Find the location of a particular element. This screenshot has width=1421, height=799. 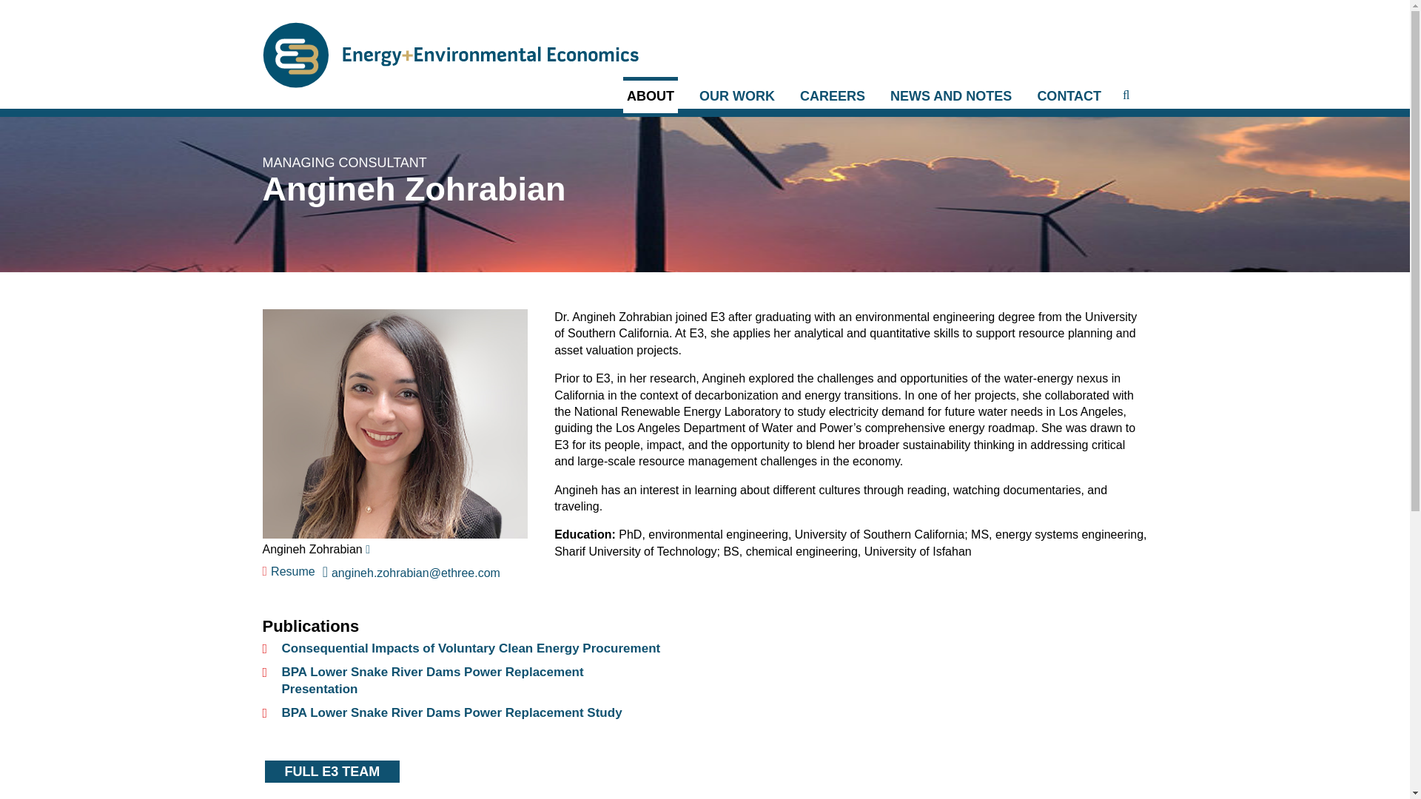

BPA Lower Snake River Dams Power Replacement Presentation is located at coordinates (432, 681).